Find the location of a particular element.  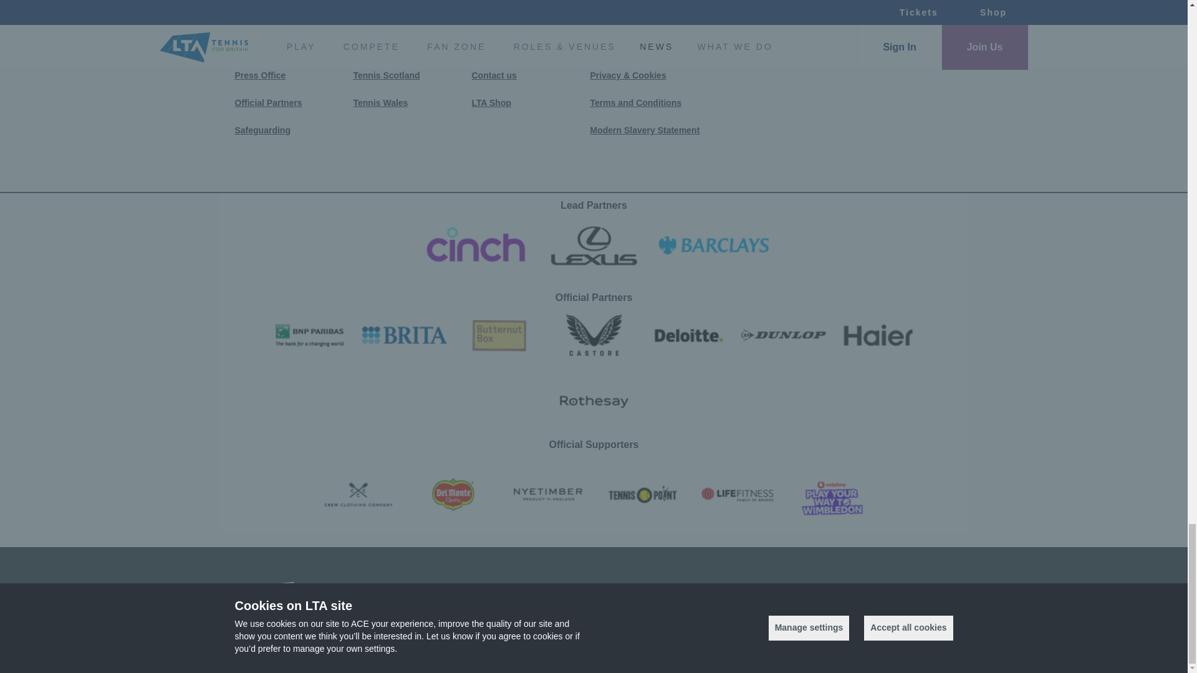

Facebook is located at coordinates (733, 51).